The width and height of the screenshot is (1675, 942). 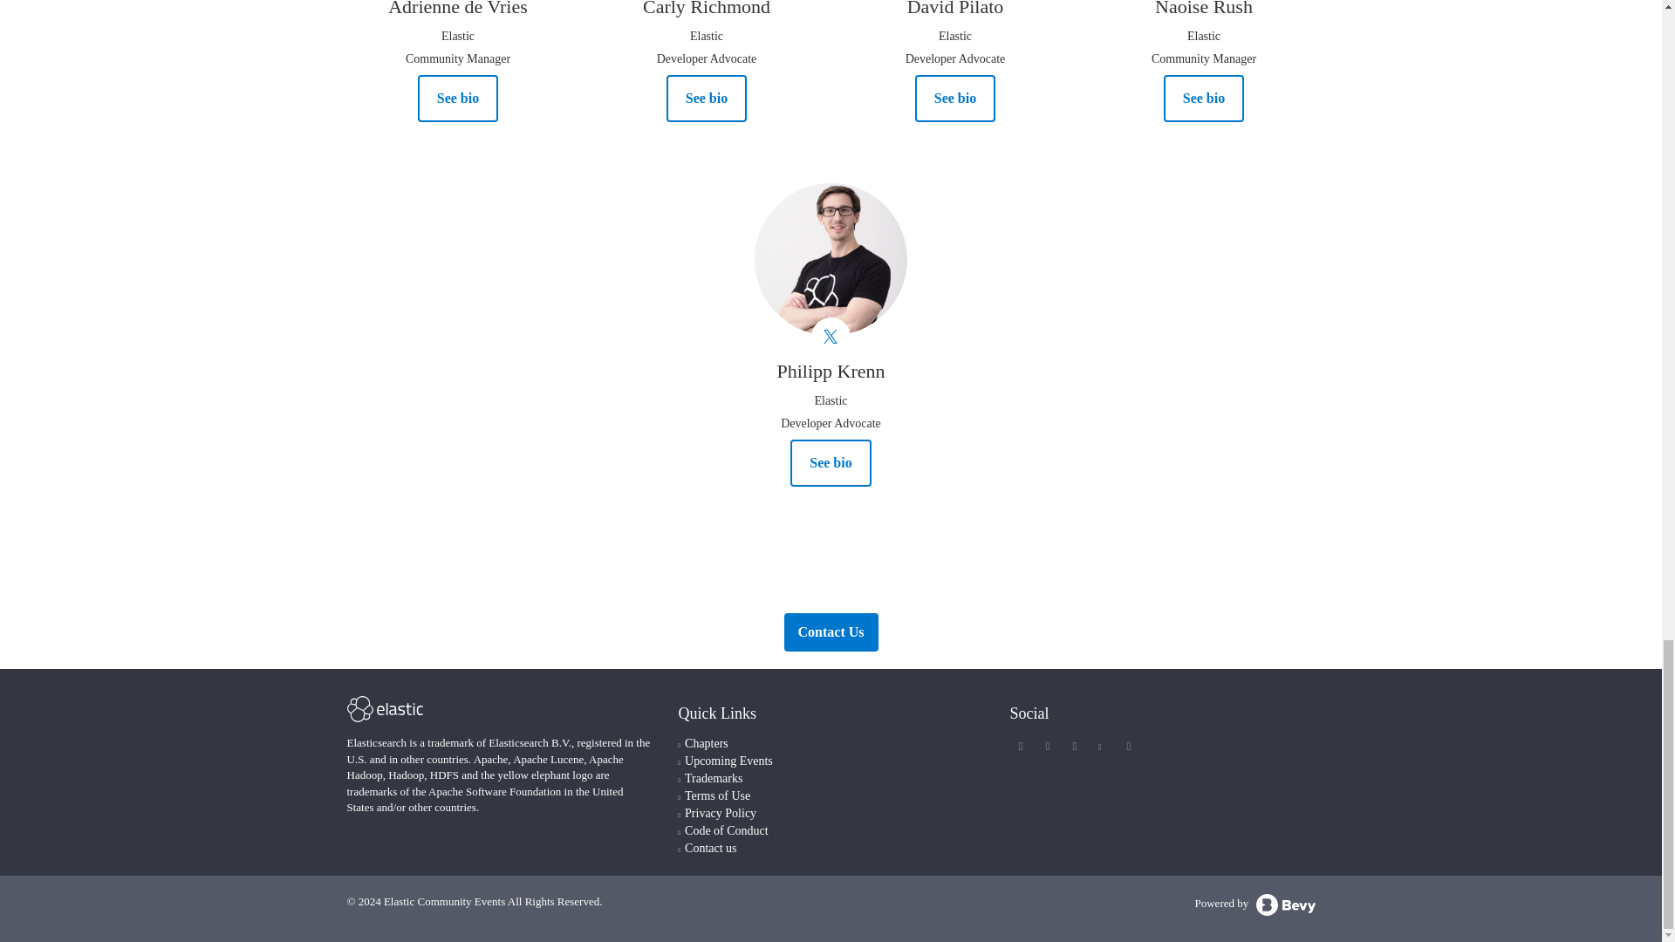 I want to click on Privacy Policy, so click(x=721, y=813).